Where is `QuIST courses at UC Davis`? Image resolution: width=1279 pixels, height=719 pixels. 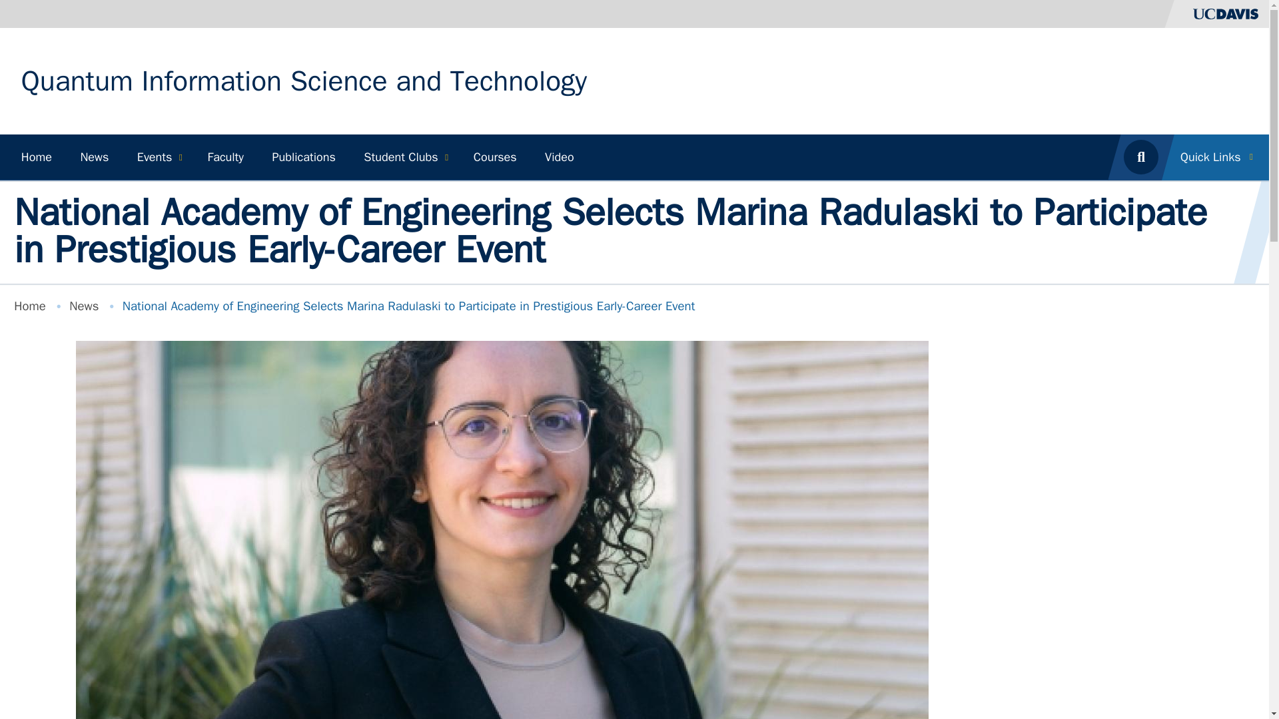
QuIST courses at UC Davis is located at coordinates (494, 157).